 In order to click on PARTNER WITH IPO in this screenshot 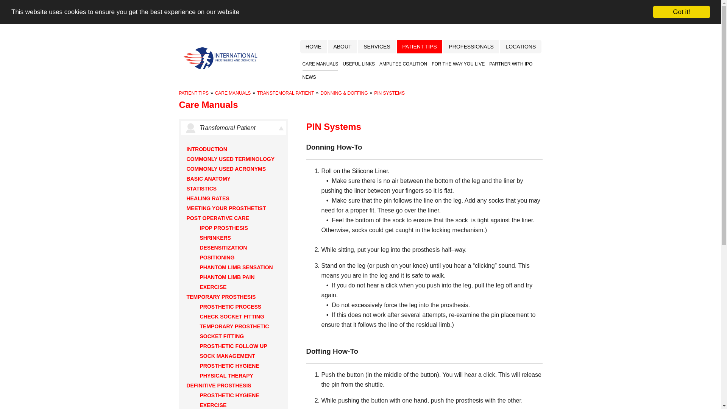, I will do `click(510, 64)`.